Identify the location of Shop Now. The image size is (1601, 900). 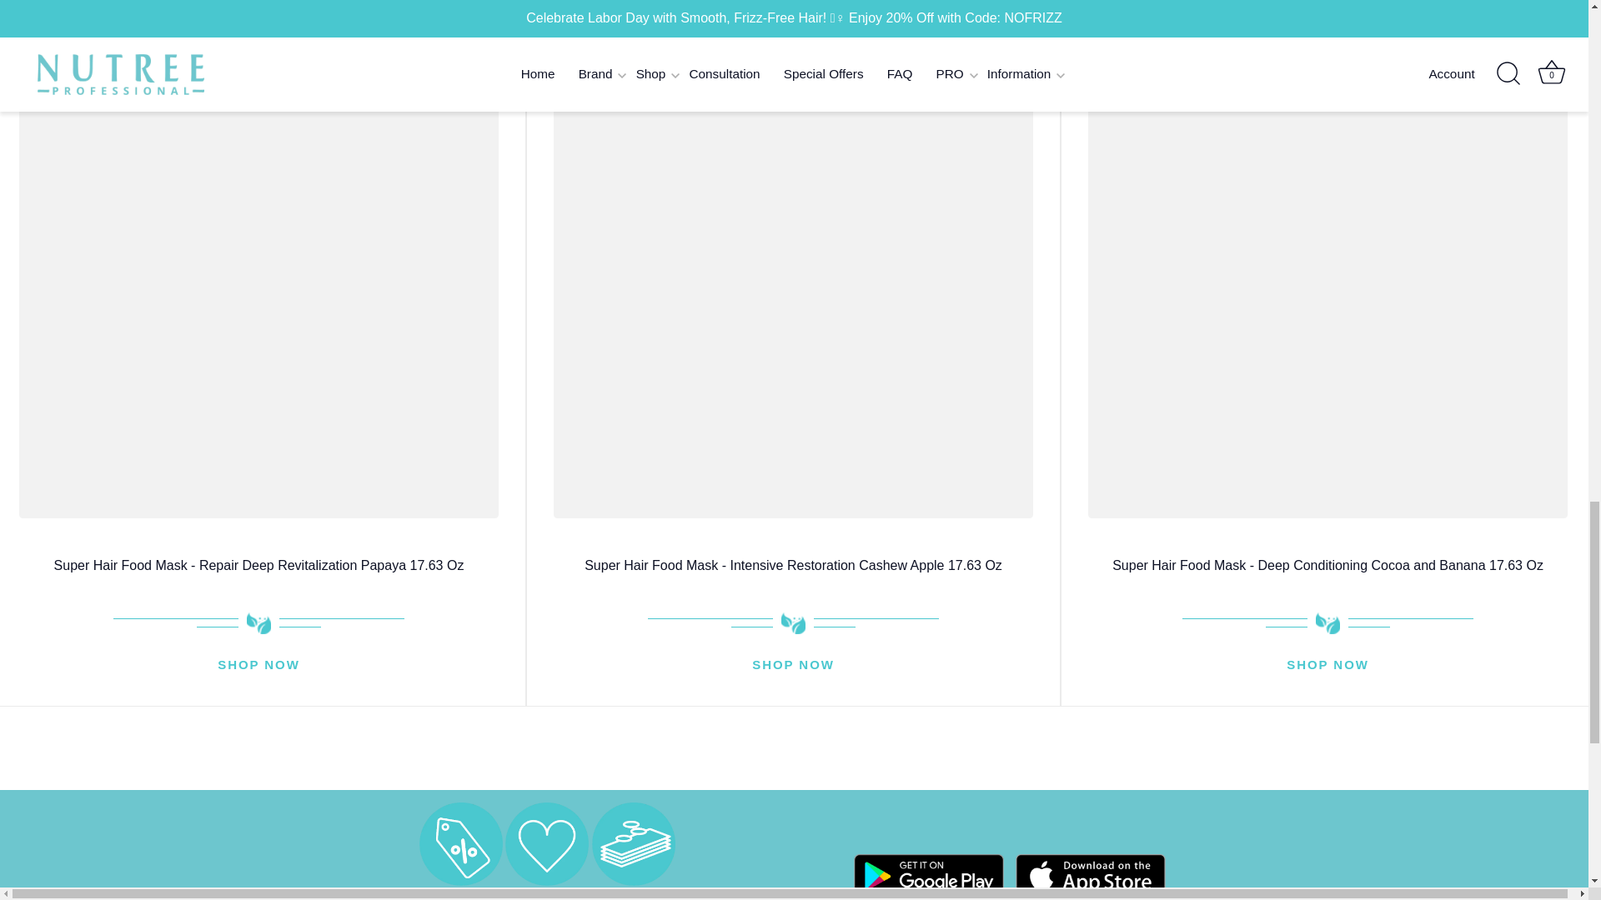
(793, 666).